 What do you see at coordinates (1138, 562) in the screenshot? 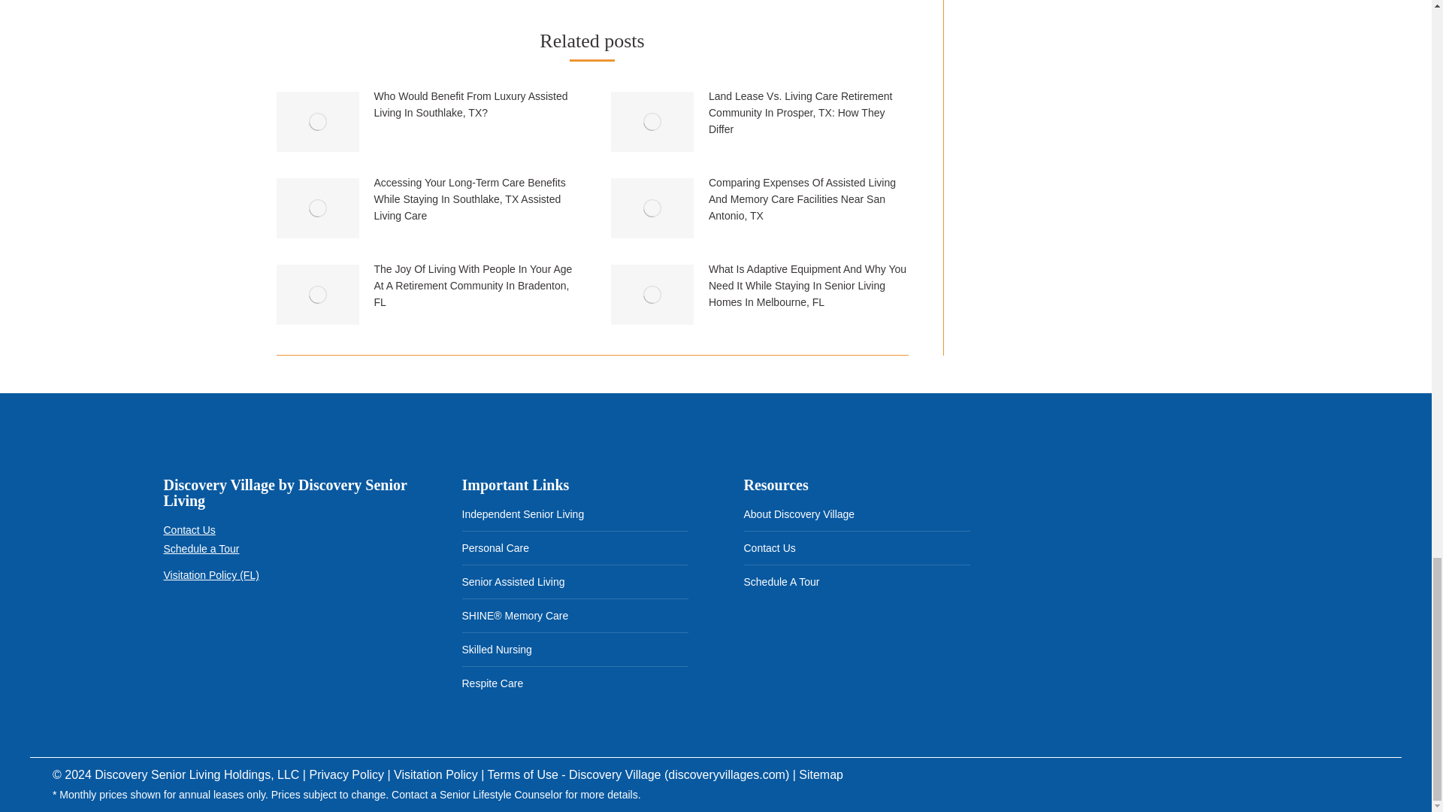
I see `Discovery Map` at bounding box center [1138, 562].